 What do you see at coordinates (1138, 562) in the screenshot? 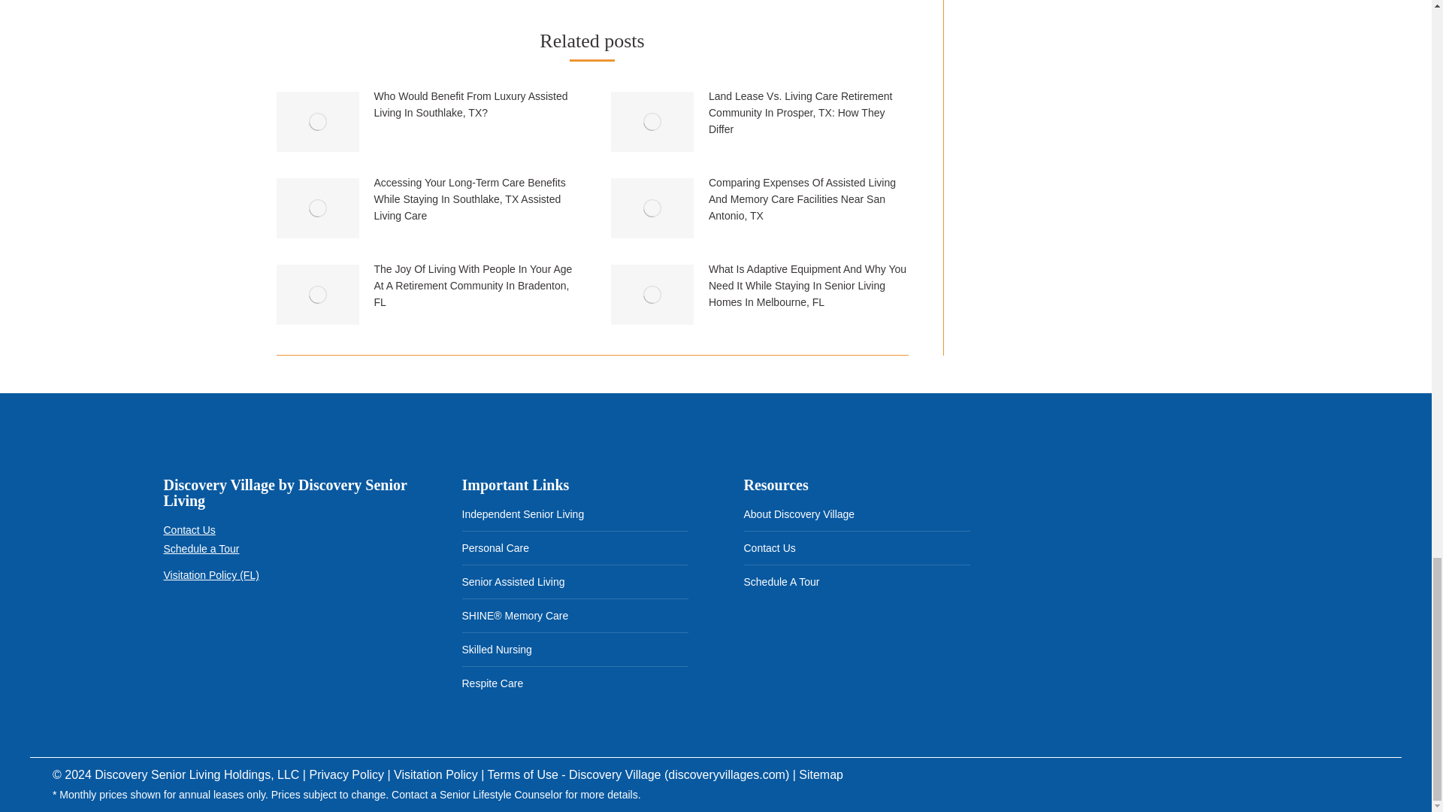
I see `Discovery Map` at bounding box center [1138, 562].